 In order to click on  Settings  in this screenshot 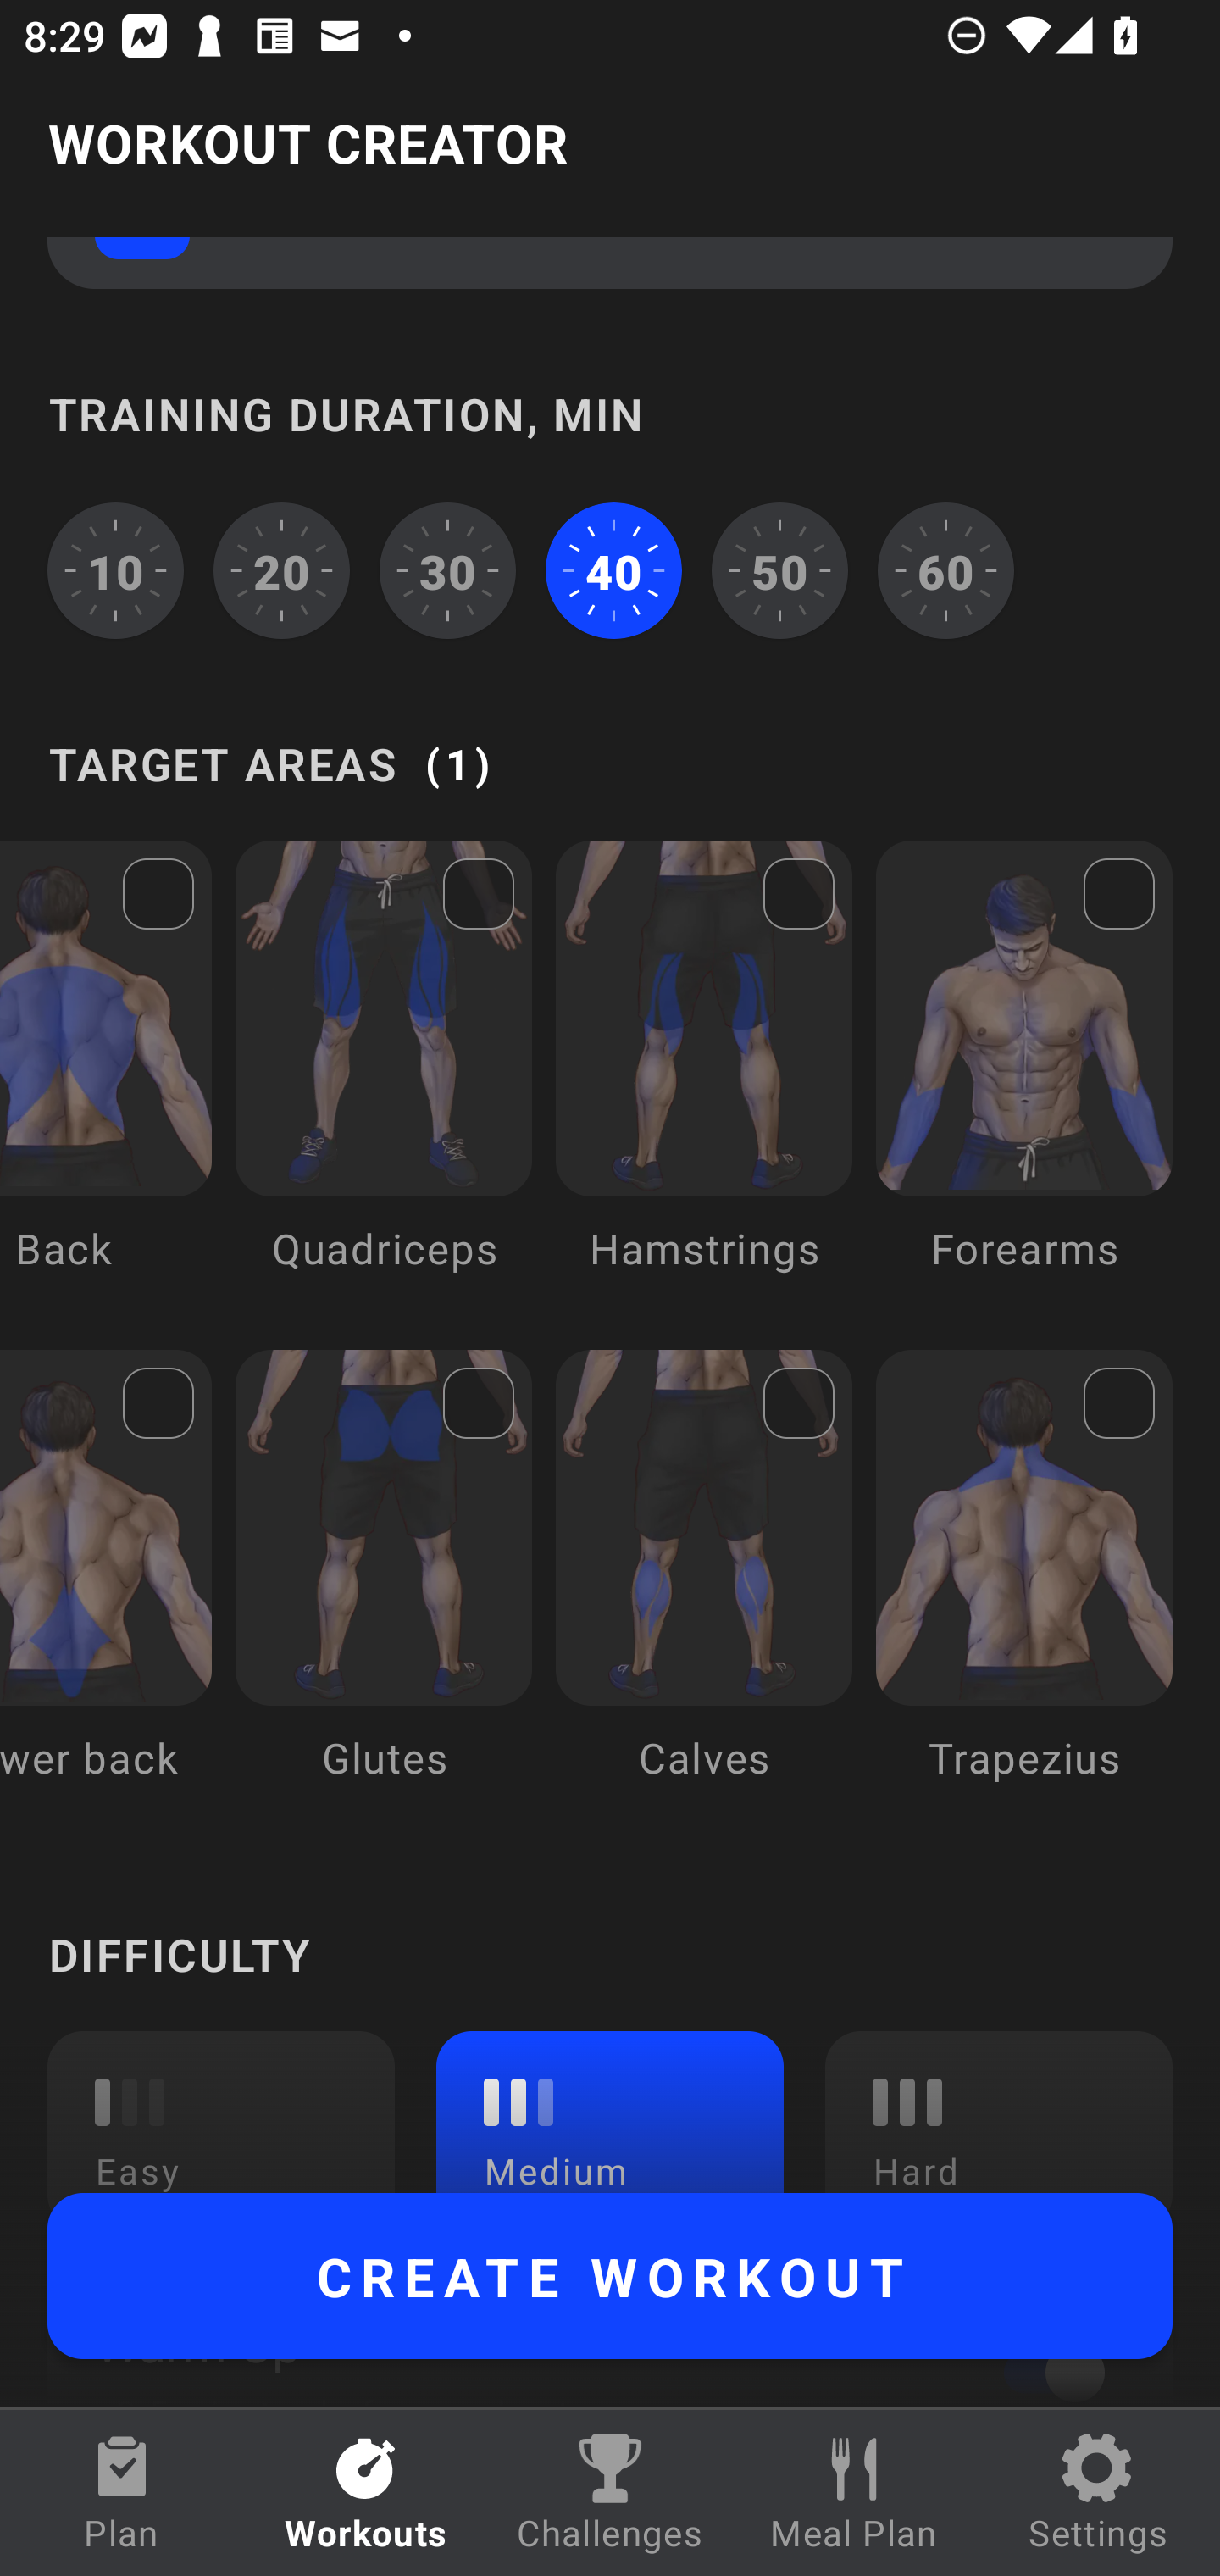, I will do `click(1098, 2493)`.